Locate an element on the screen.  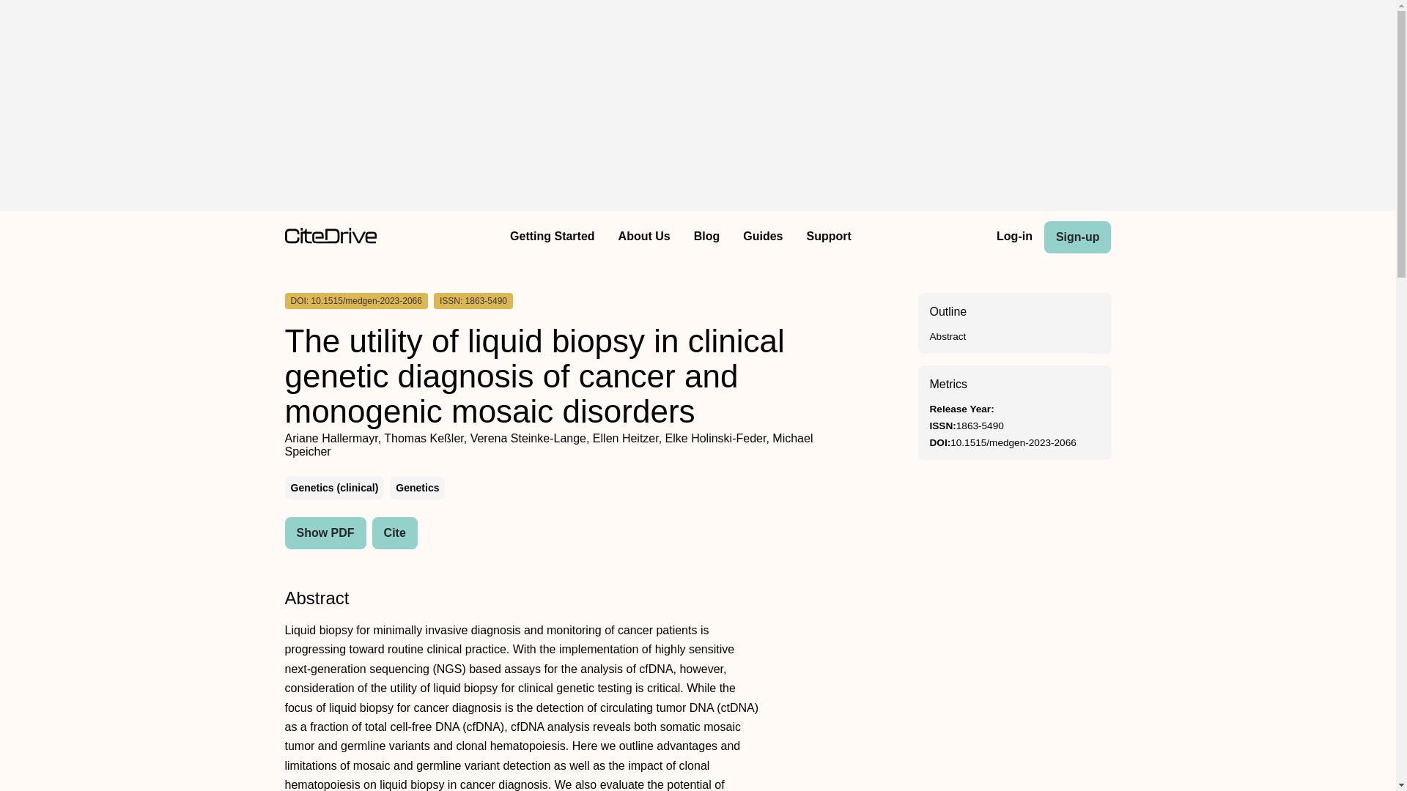
About Us is located at coordinates (644, 237).